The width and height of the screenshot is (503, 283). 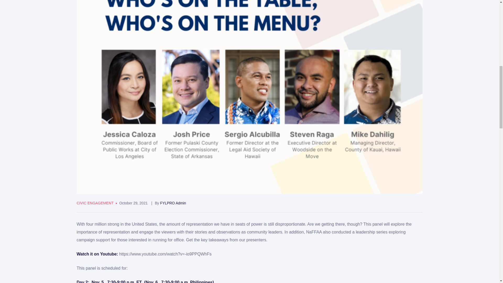 What do you see at coordinates (173, 203) in the screenshot?
I see `FYLPRO Admin` at bounding box center [173, 203].